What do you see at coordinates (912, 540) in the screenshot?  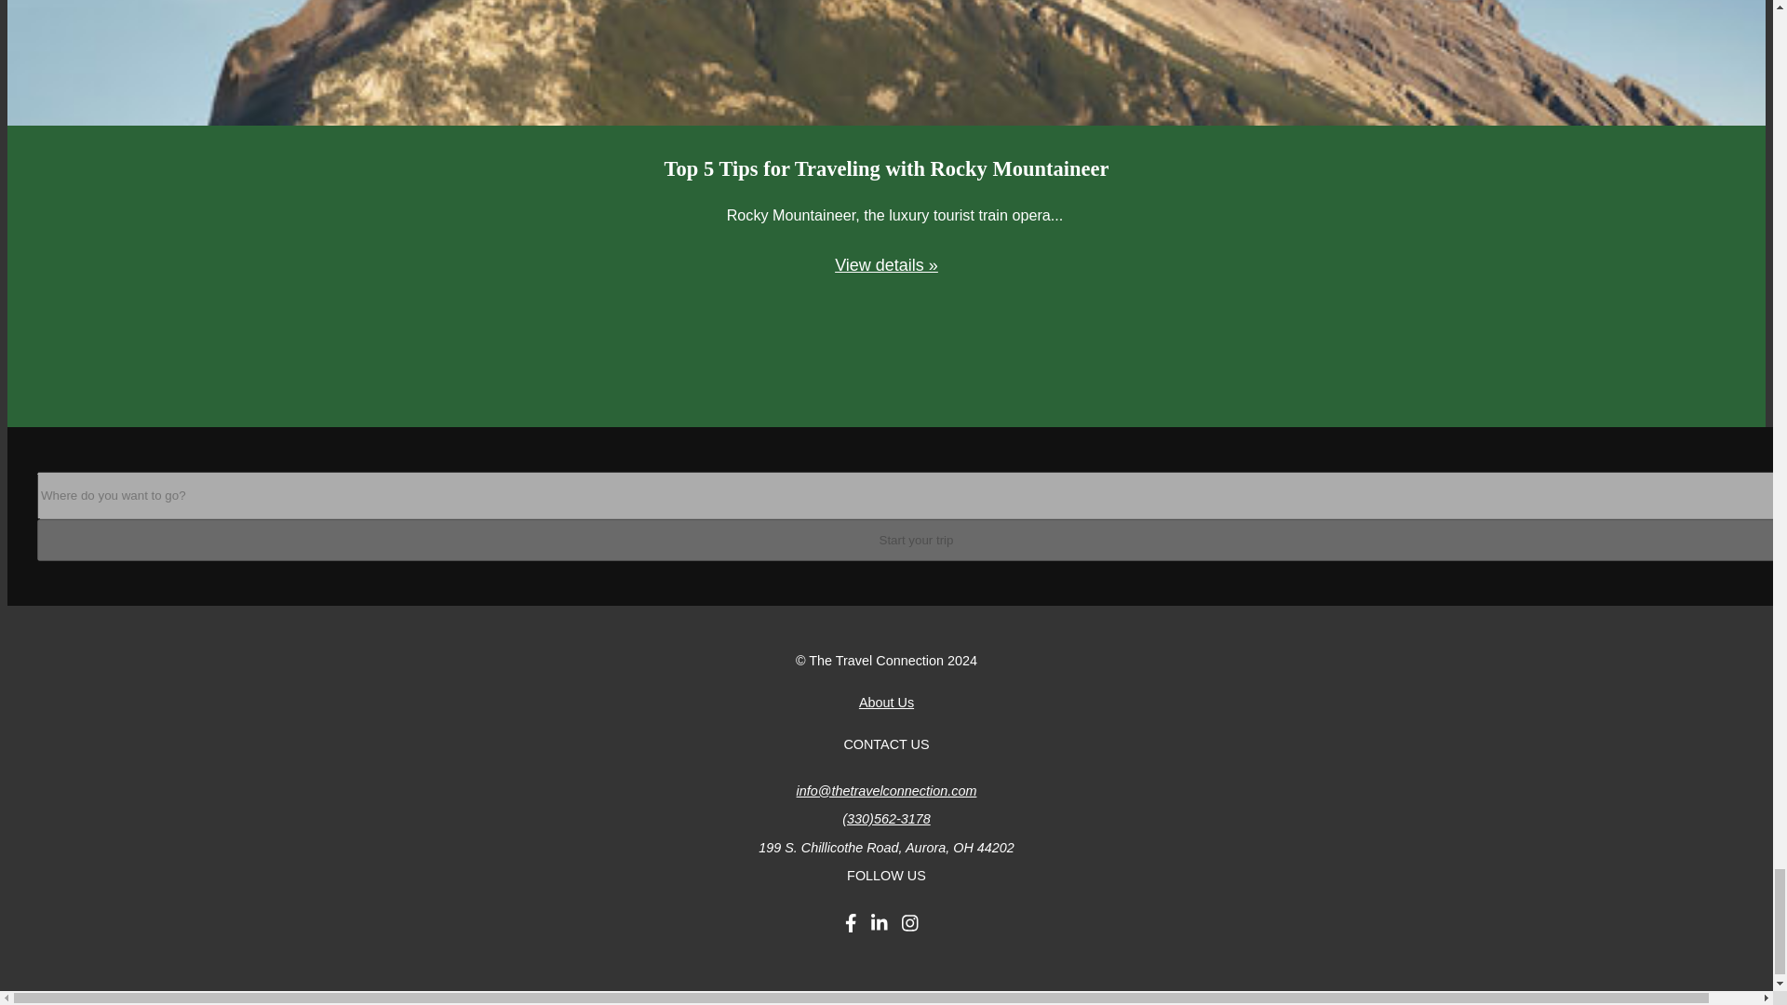 I see `Start your trip` at bounding box center [912, 540].